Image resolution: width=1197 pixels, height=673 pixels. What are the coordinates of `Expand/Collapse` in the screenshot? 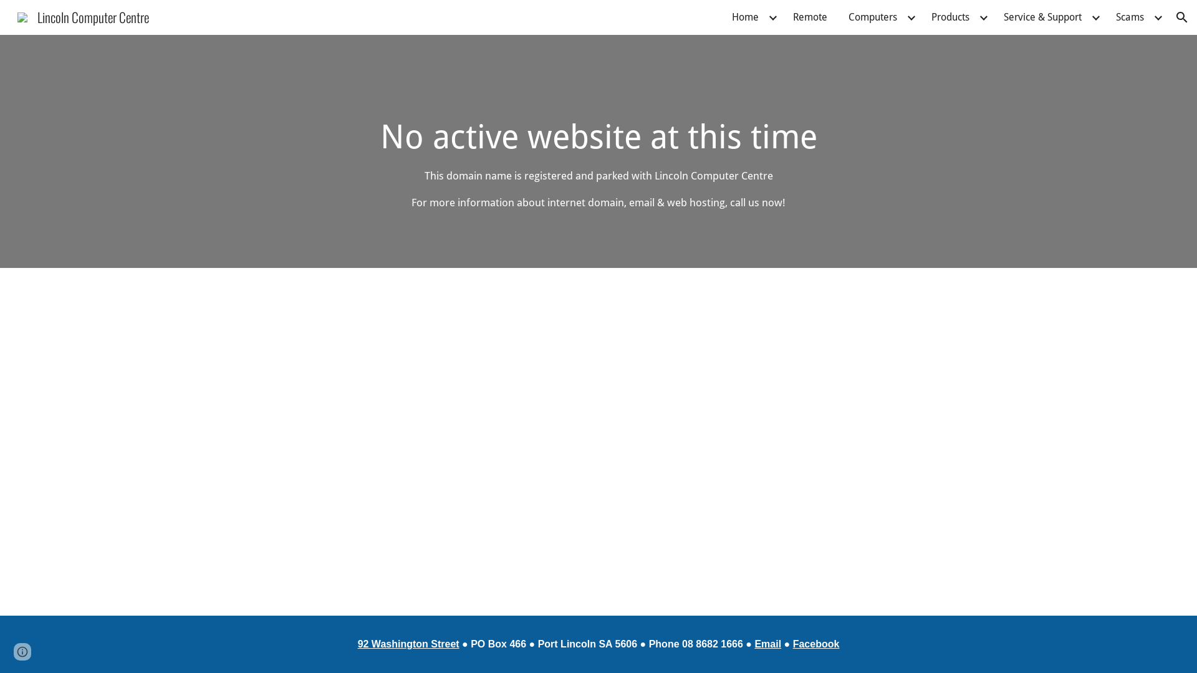 It's located at (1158, 17).